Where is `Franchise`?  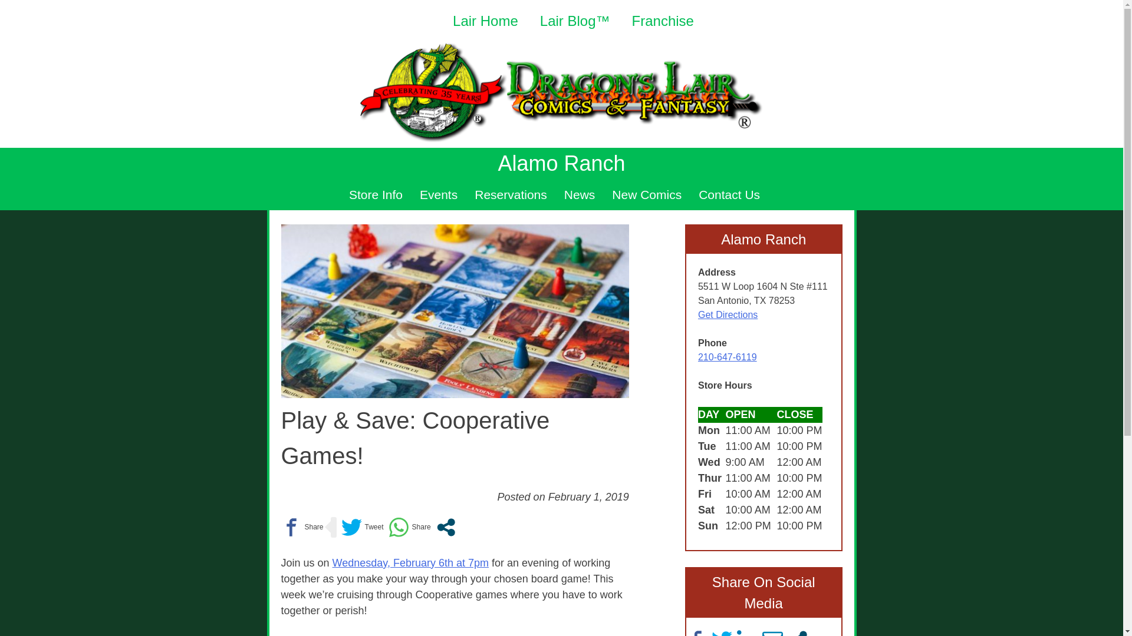 Franchise is located at coordinates (663, 20).